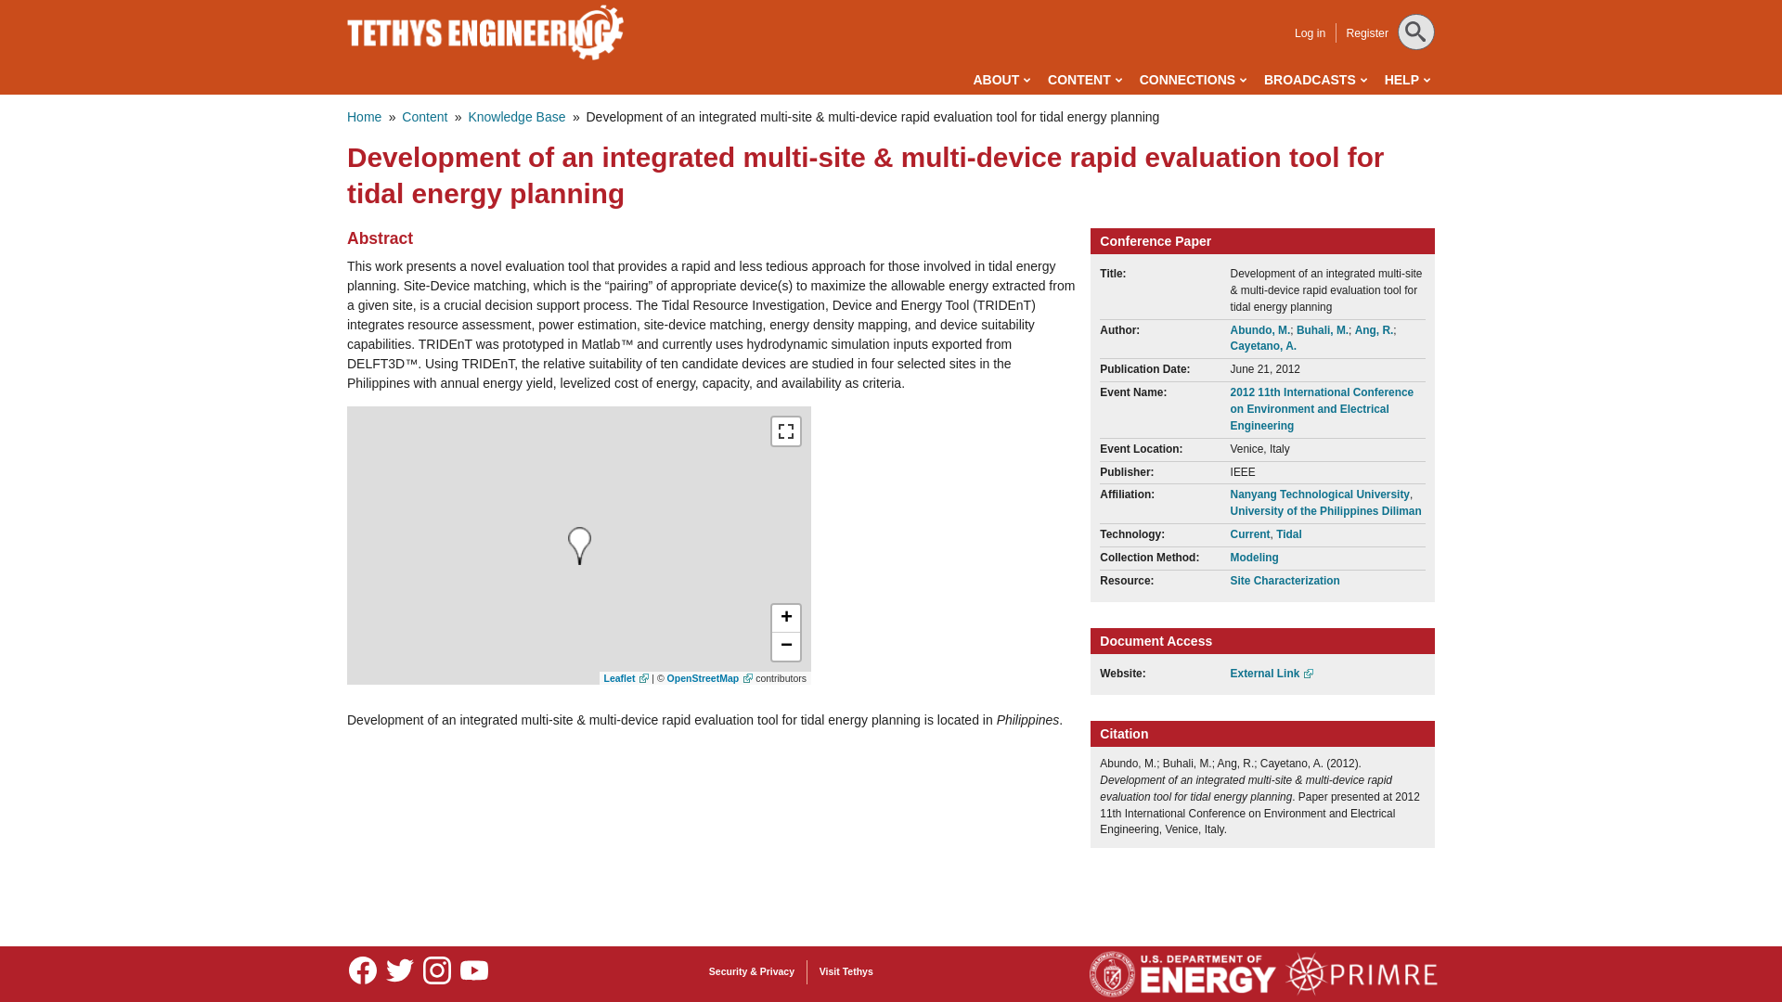 Image resolution: width=1782 pixels, height=1002 pixels. What do you see at coordinates (807, 4) in the screenshot?
I see `Skip to main content` at bounding box center [807, 4].